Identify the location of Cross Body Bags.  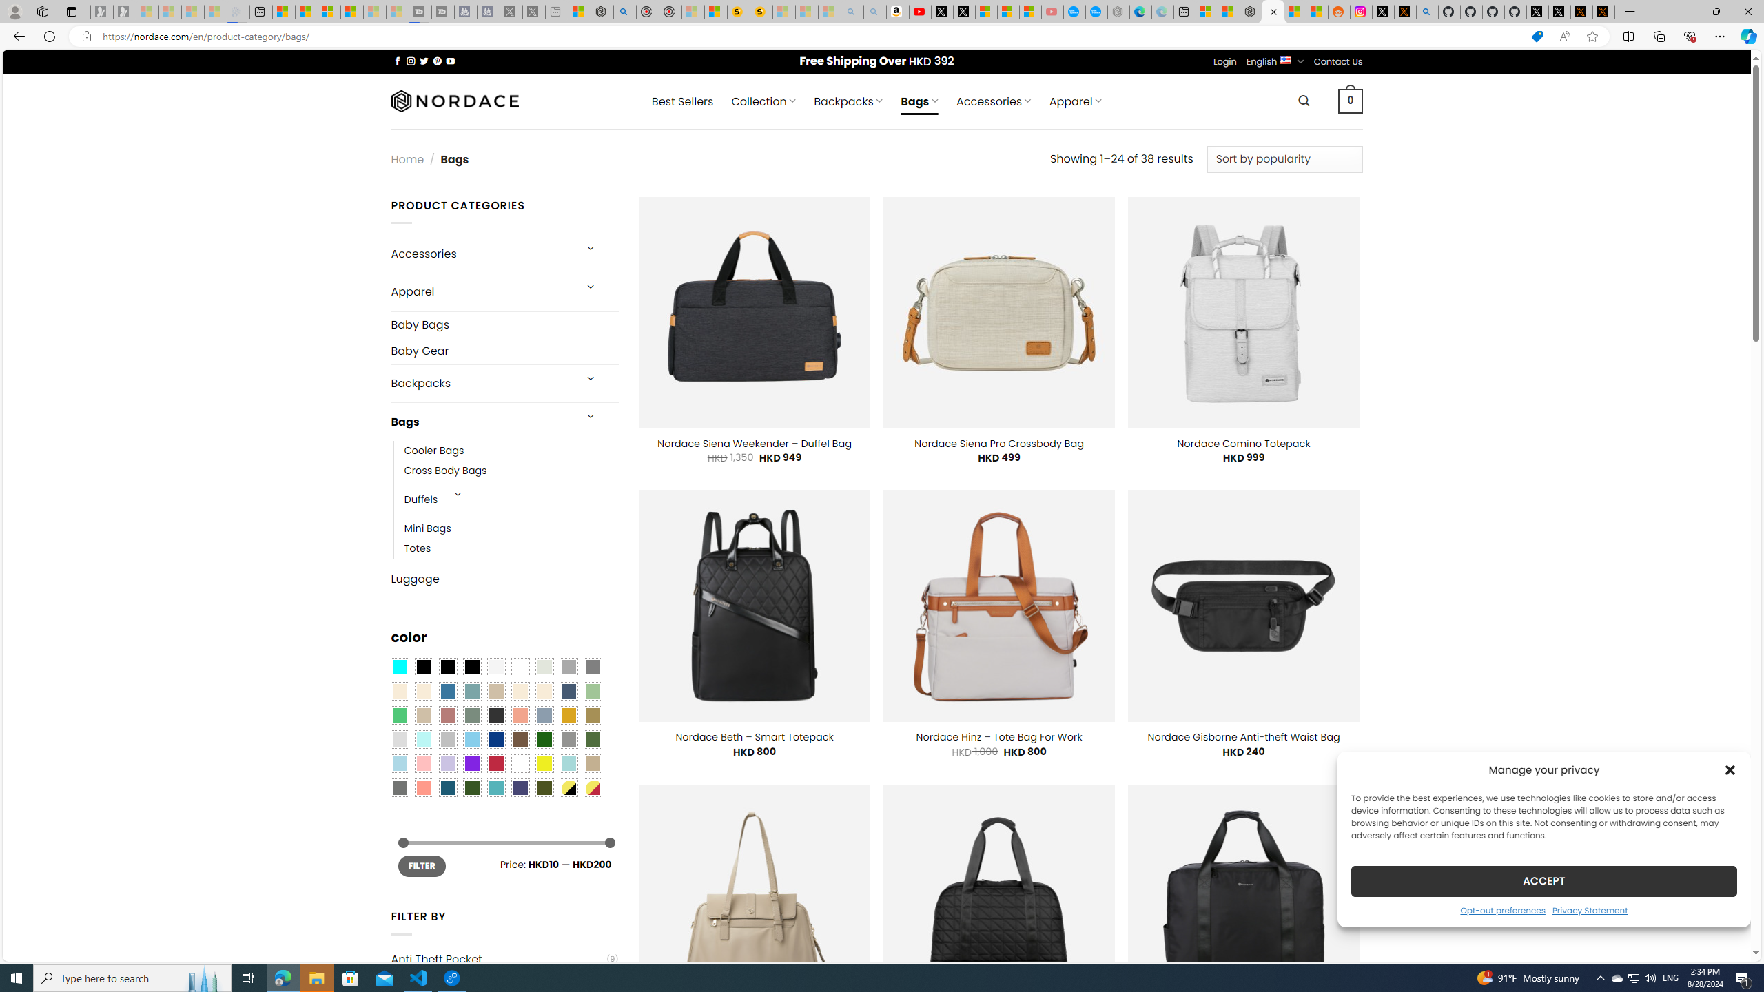
(445, 471).